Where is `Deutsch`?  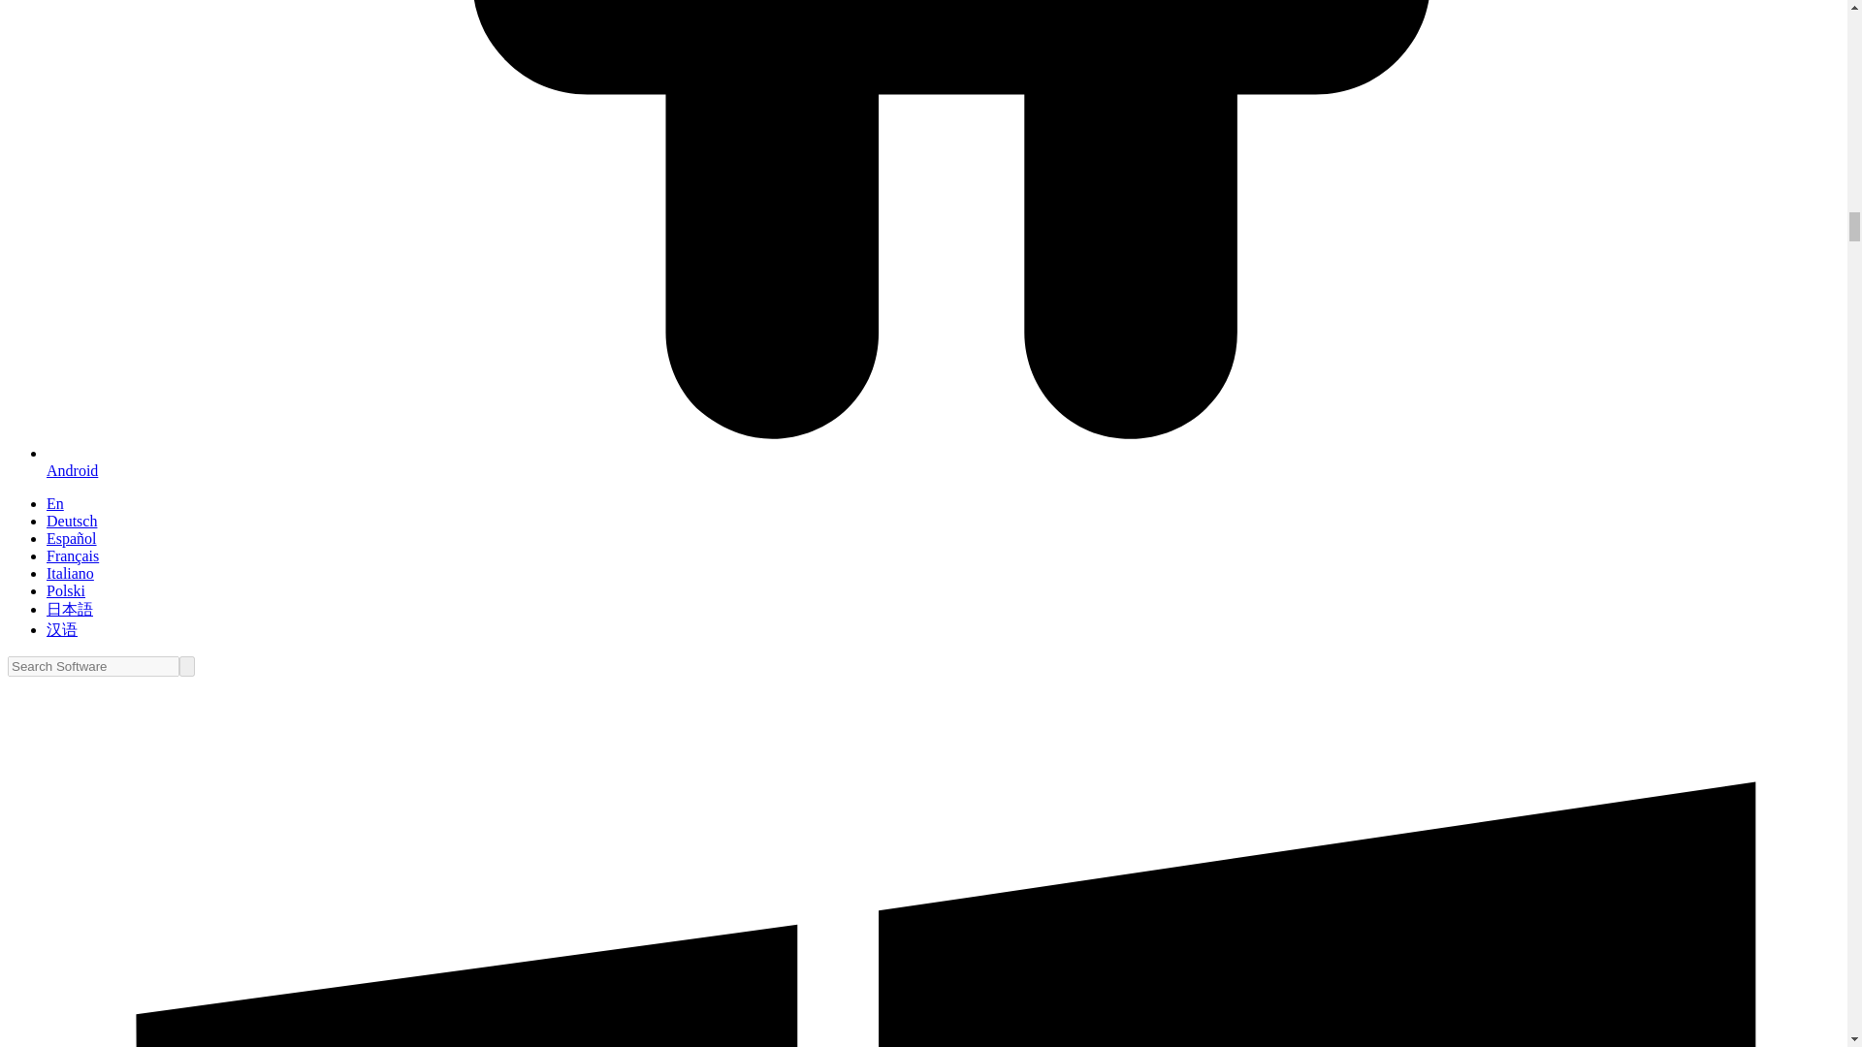 Deutsch is located at coordinates (72, 522).